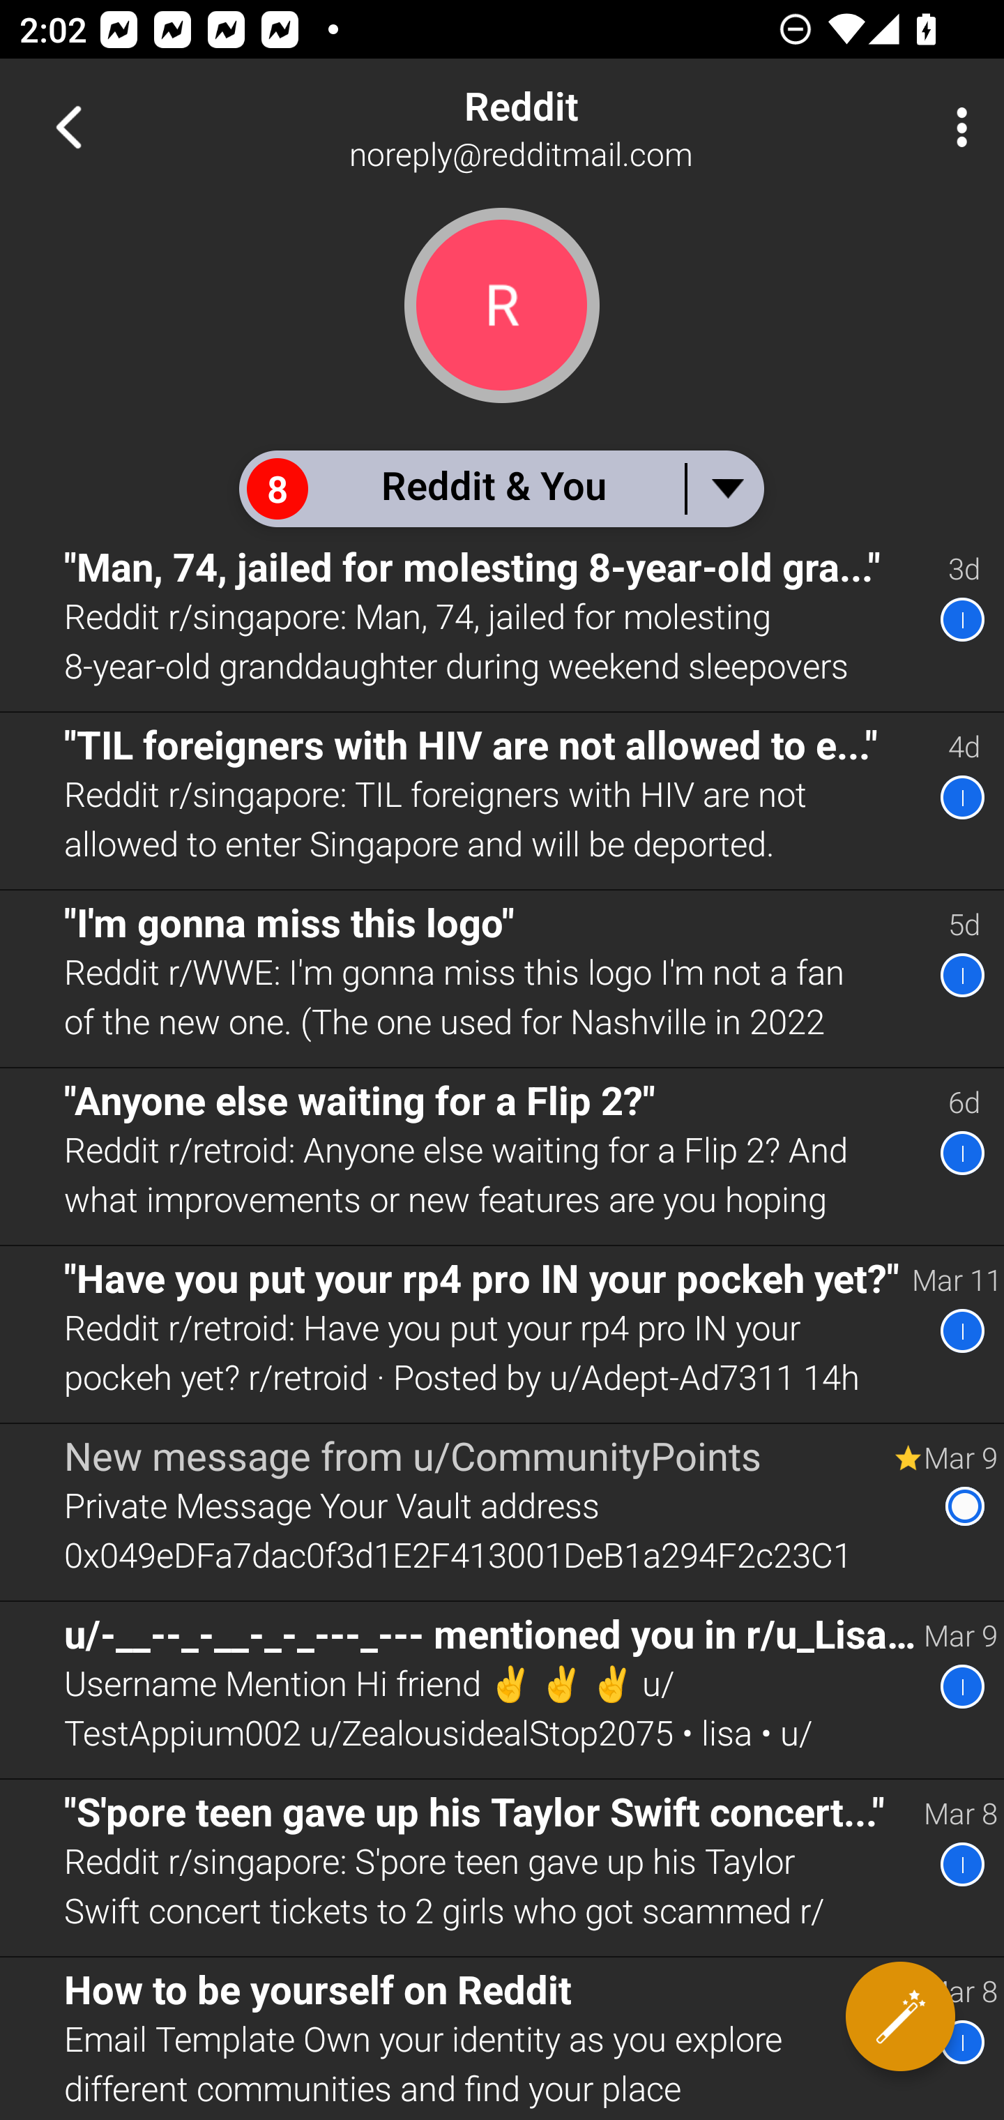  What do you see at coordinates (68, 127) in the screenshot?
I see `Navigate up` at bounding box center [68, 127].